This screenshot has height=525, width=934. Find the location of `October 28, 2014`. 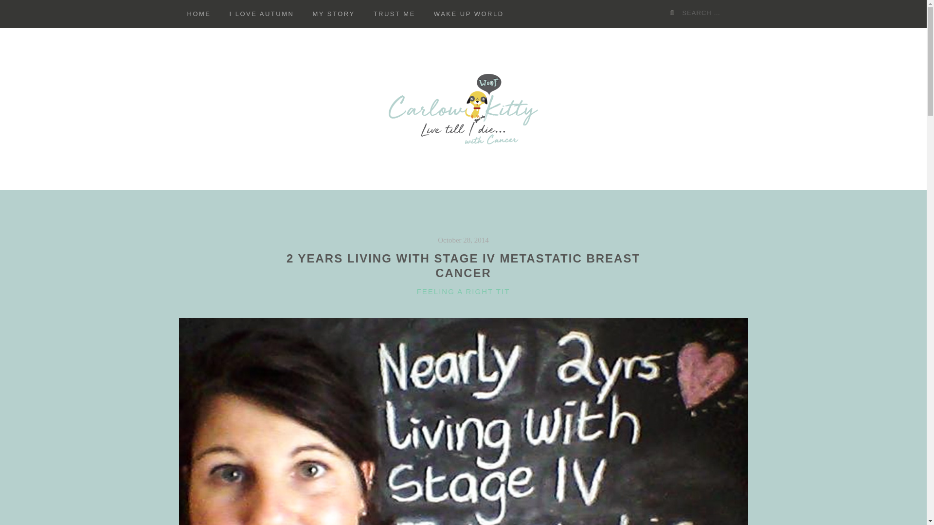

October 28, 2014 is located at coordinates (463, 240).